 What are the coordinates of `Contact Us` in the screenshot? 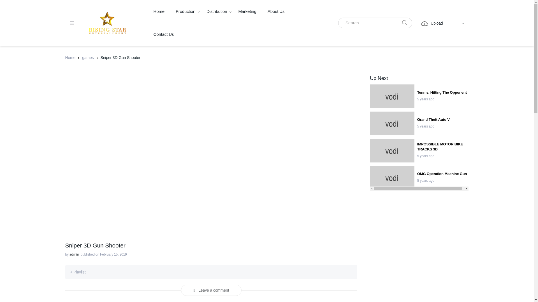 It's located at (164, 34).